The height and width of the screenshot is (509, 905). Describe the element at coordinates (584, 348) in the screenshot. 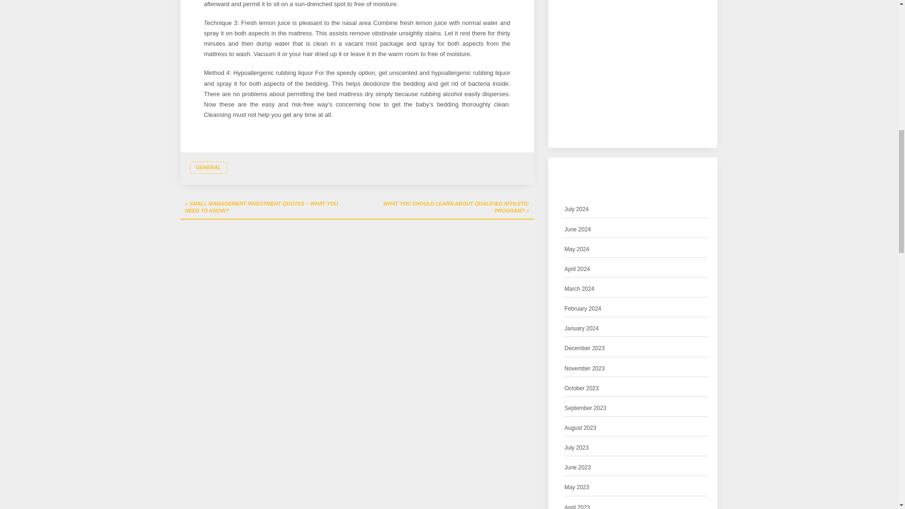

I see `December 2023` at that location.